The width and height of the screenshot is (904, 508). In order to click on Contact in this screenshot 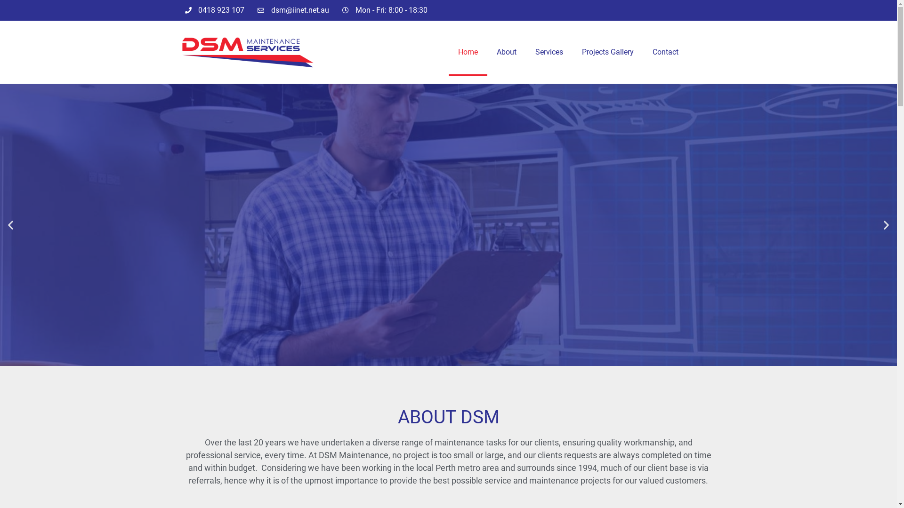, I will do `click(666, 52)`.